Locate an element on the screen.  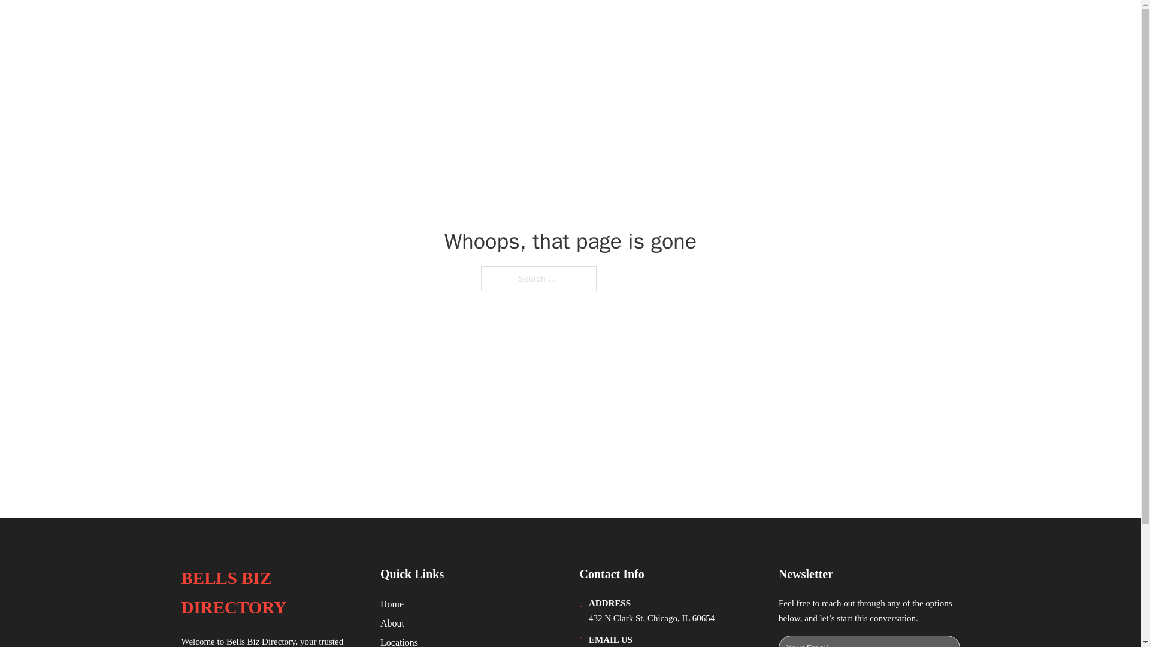
LOCATIONS is located at coordinates (849, 25).